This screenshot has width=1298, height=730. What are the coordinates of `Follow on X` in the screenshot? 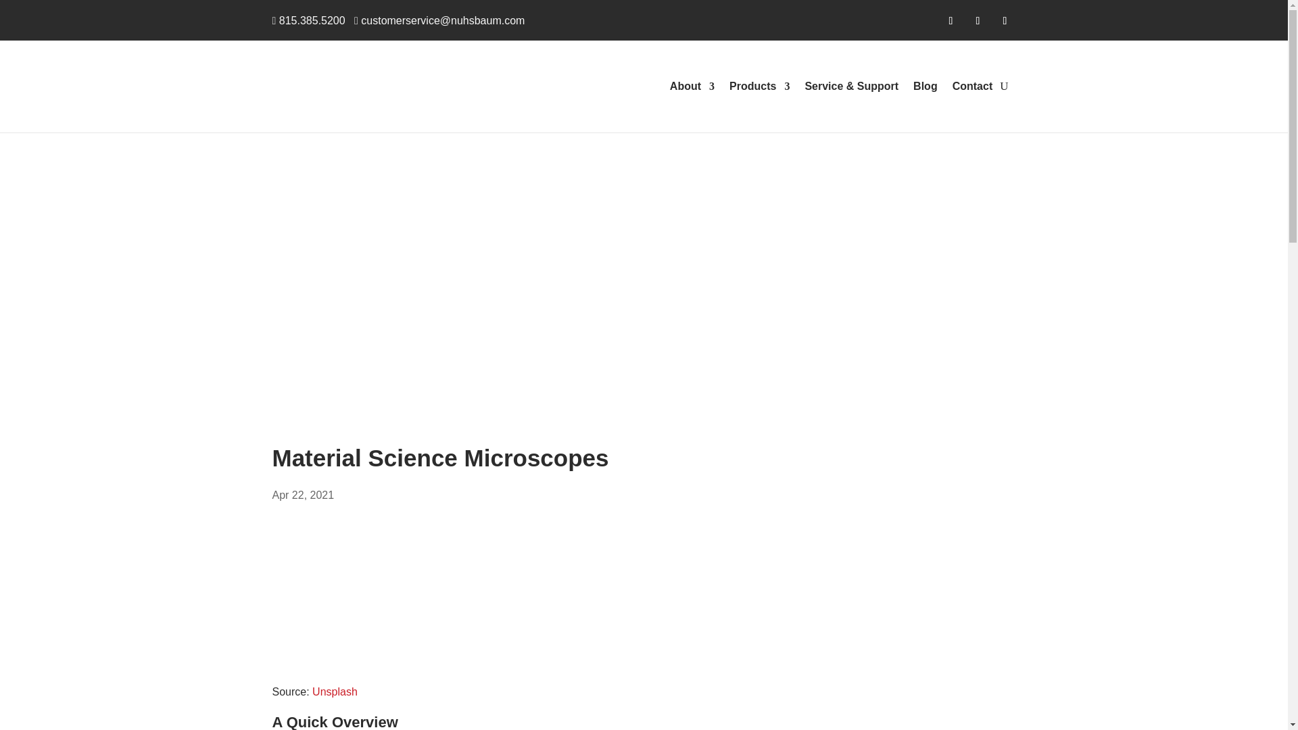 It's located at (978, 21).